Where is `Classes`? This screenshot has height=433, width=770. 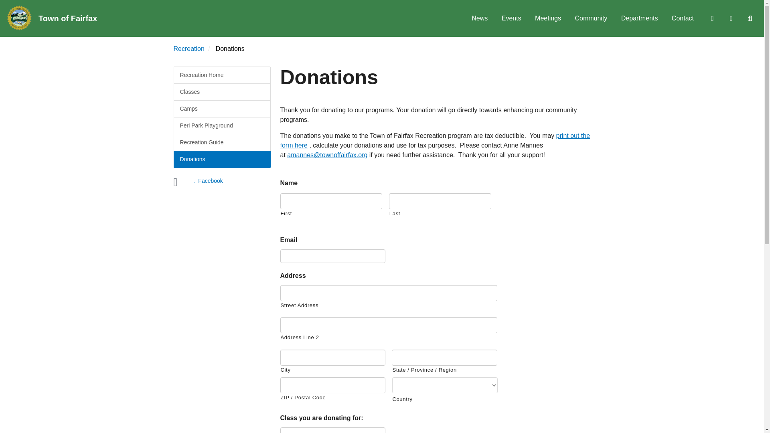
Classes is located at coordinates (221, 92).